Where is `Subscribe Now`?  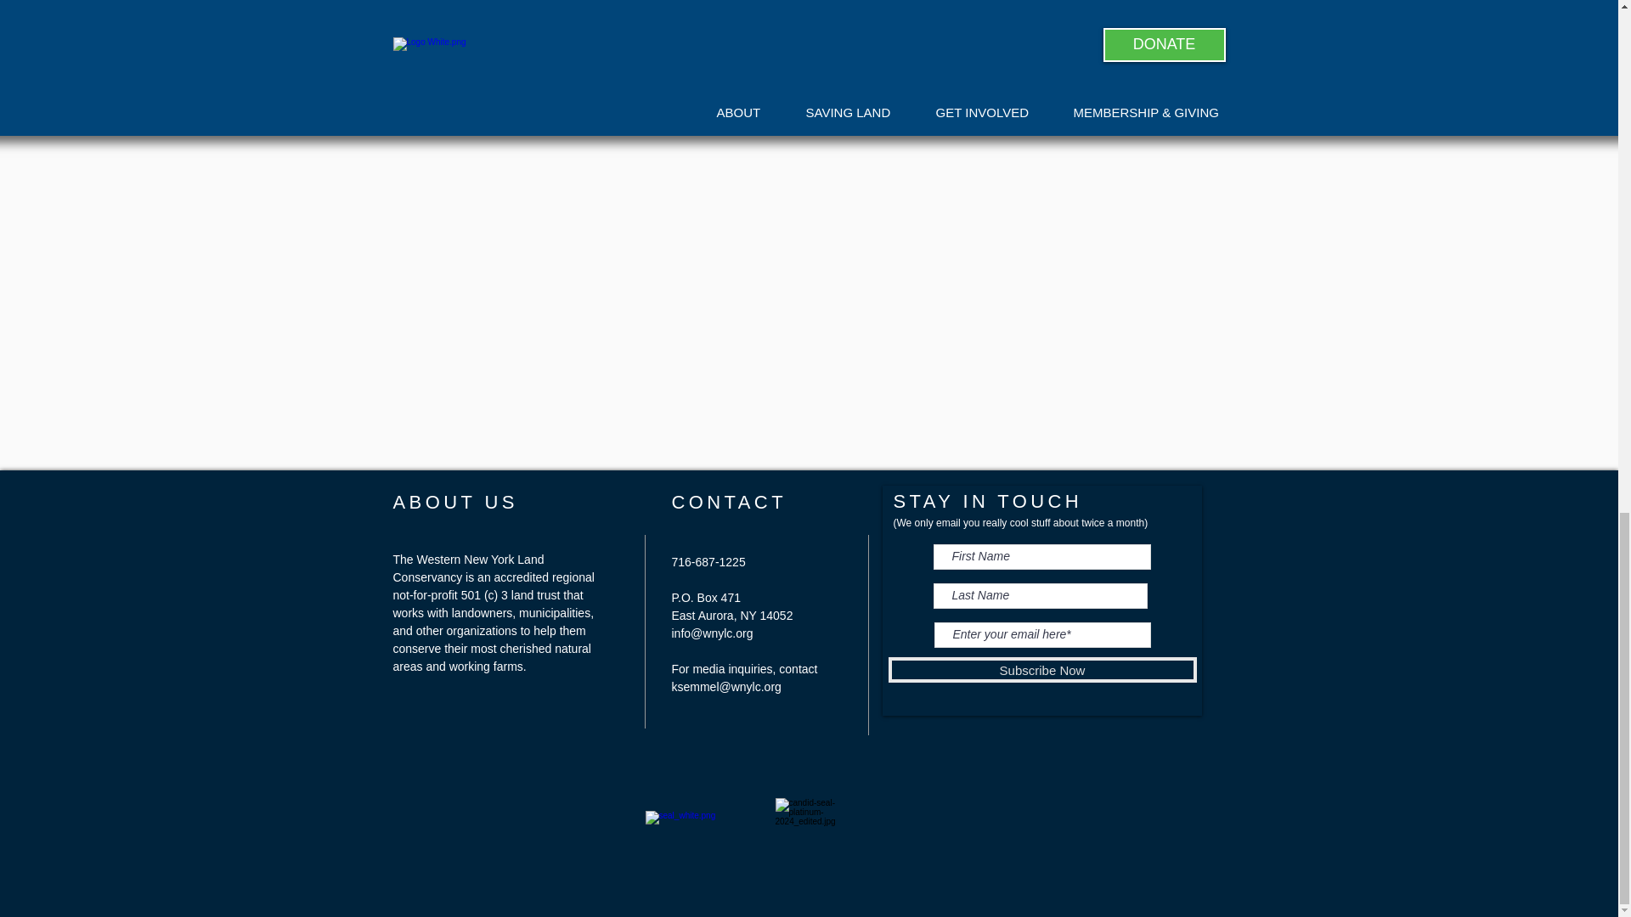 Subscribe Now is located at coordinates (1043, 669).